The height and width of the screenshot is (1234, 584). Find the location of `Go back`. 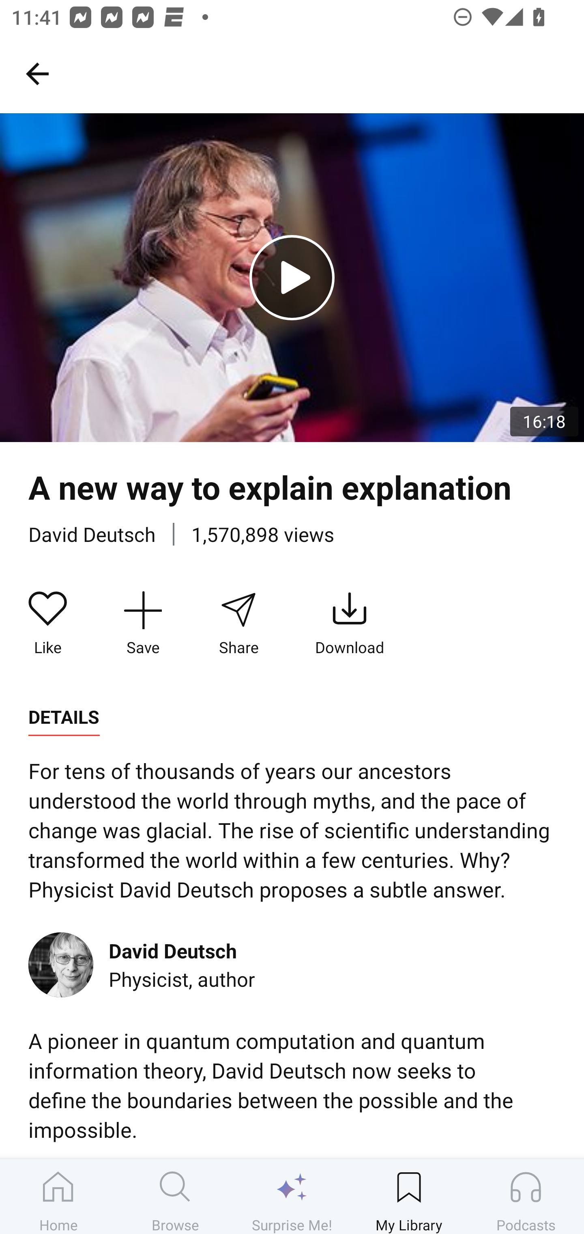

Go back is located at coordinates (37, 73).